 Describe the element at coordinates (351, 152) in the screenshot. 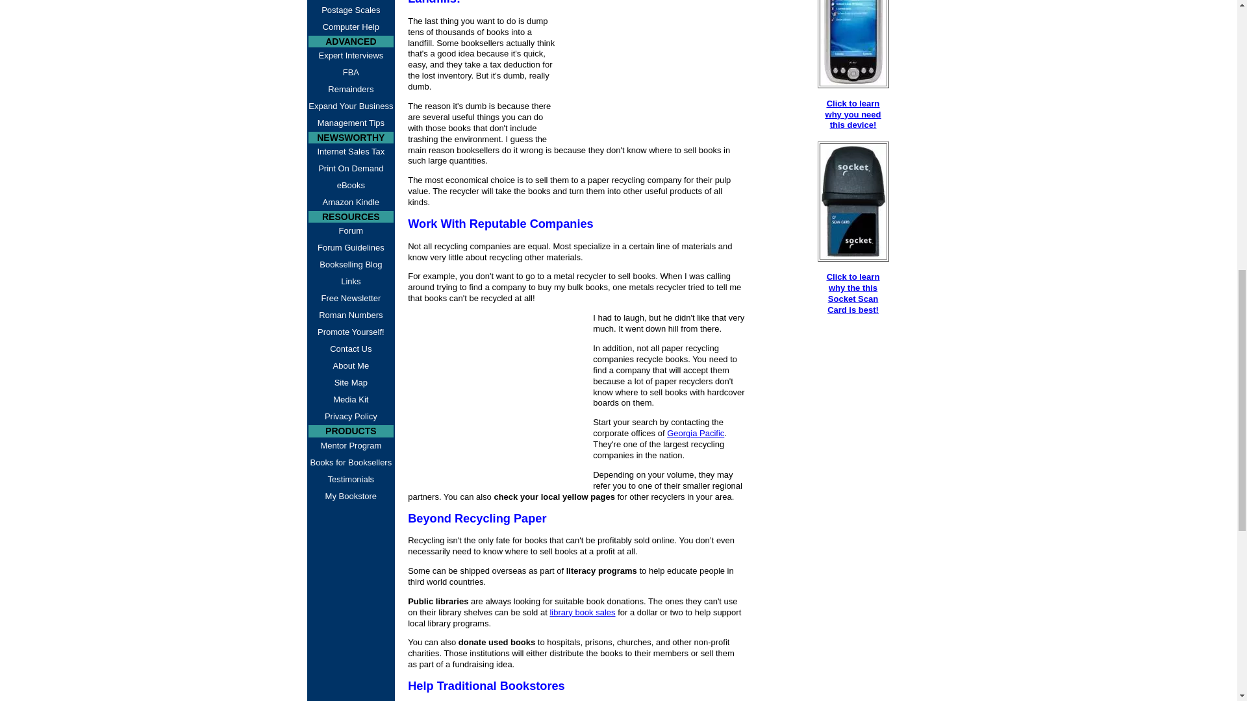

I see `Internet Sales Tax` at that location.